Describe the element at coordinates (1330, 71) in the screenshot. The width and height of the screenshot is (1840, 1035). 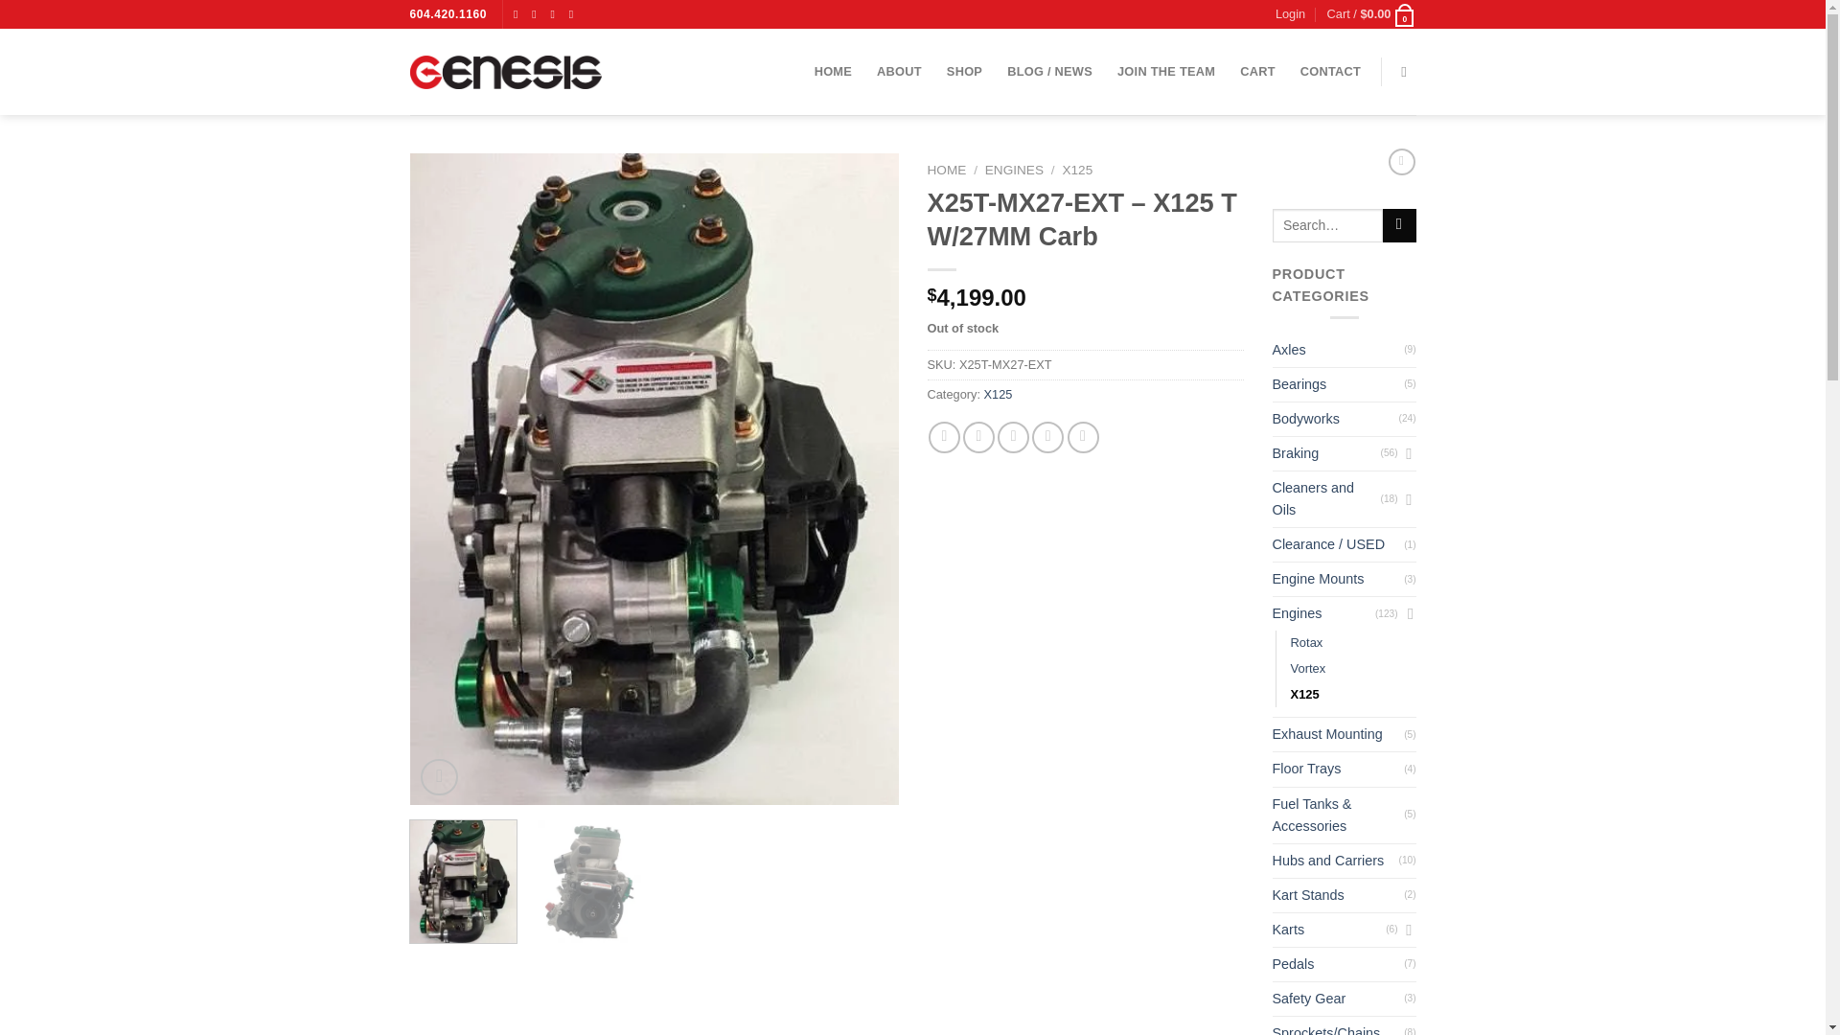
I see `CONTACT` at that location.